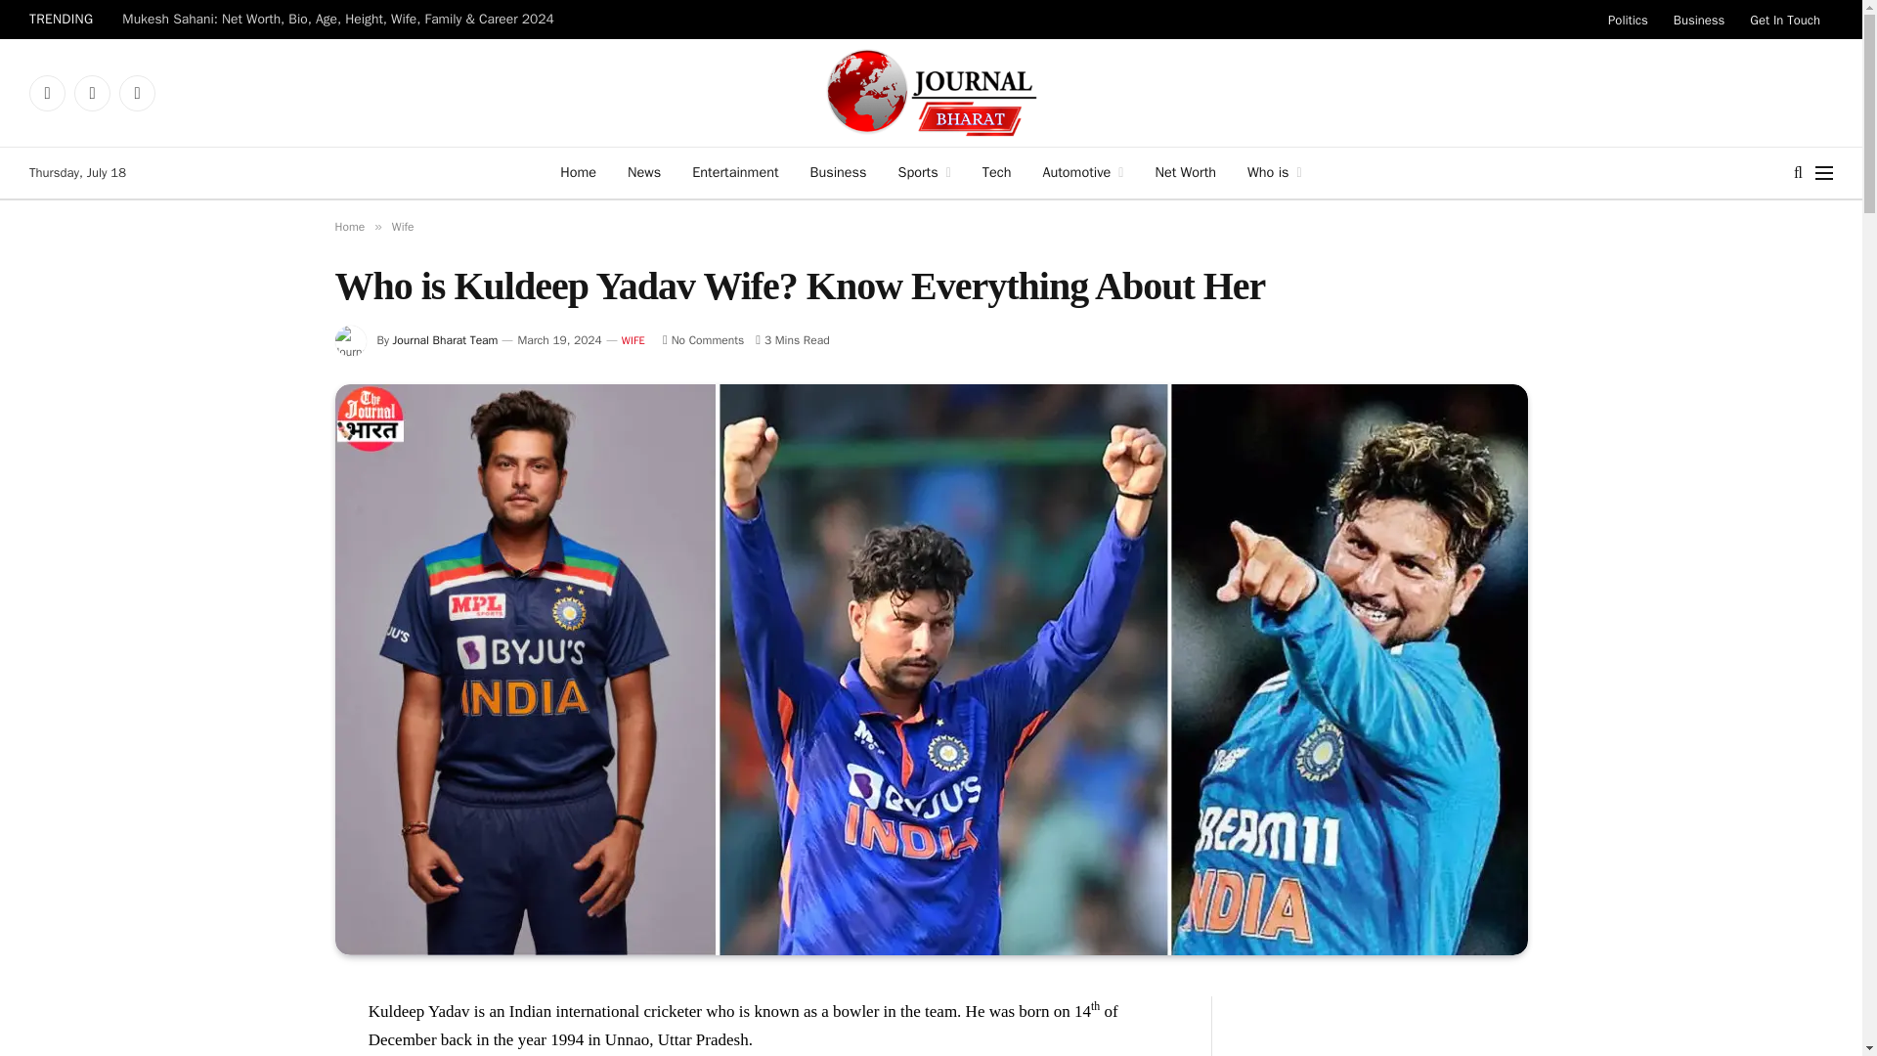  Describe the element at coordinates (1785, 20) in the screenshot. I see `Get In Touch` at that location.